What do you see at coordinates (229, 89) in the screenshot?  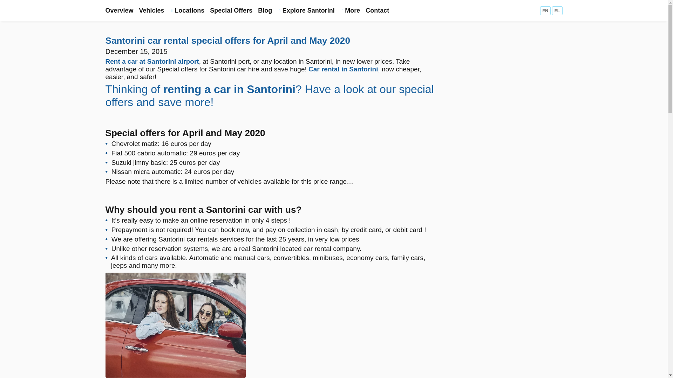 I see `renting a car in Santorini` at bounding box center [229, 89].